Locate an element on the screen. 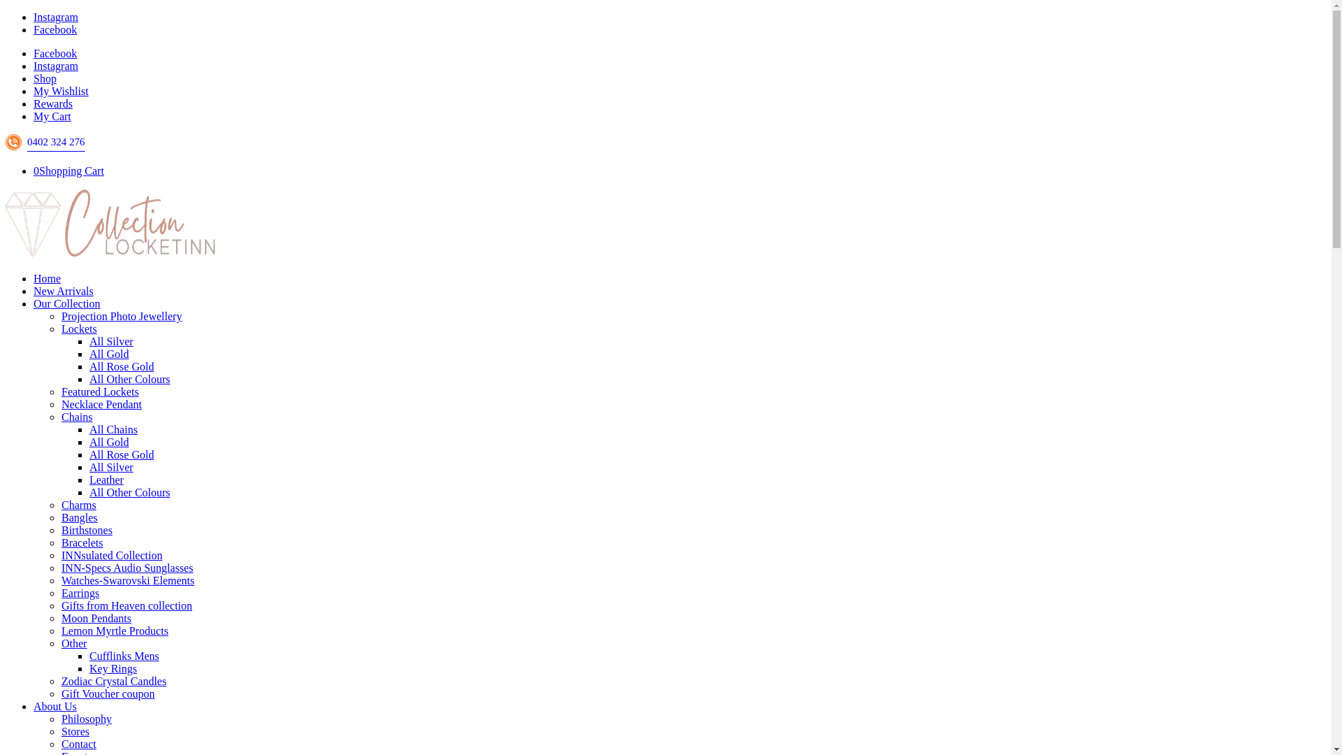 The width and height of the screenshot is (1342, 755). Moon Pendants is located at coordinates (96, 618).